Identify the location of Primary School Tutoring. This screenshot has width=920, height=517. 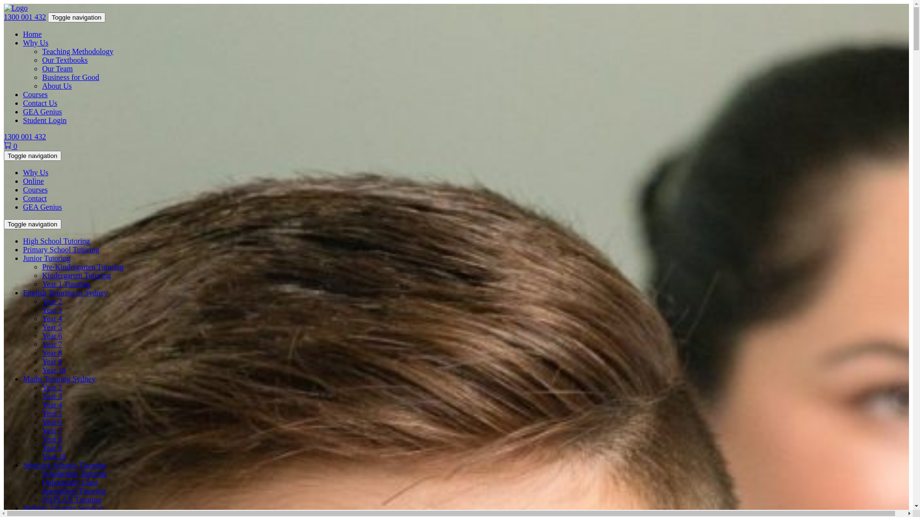
(61, 250).